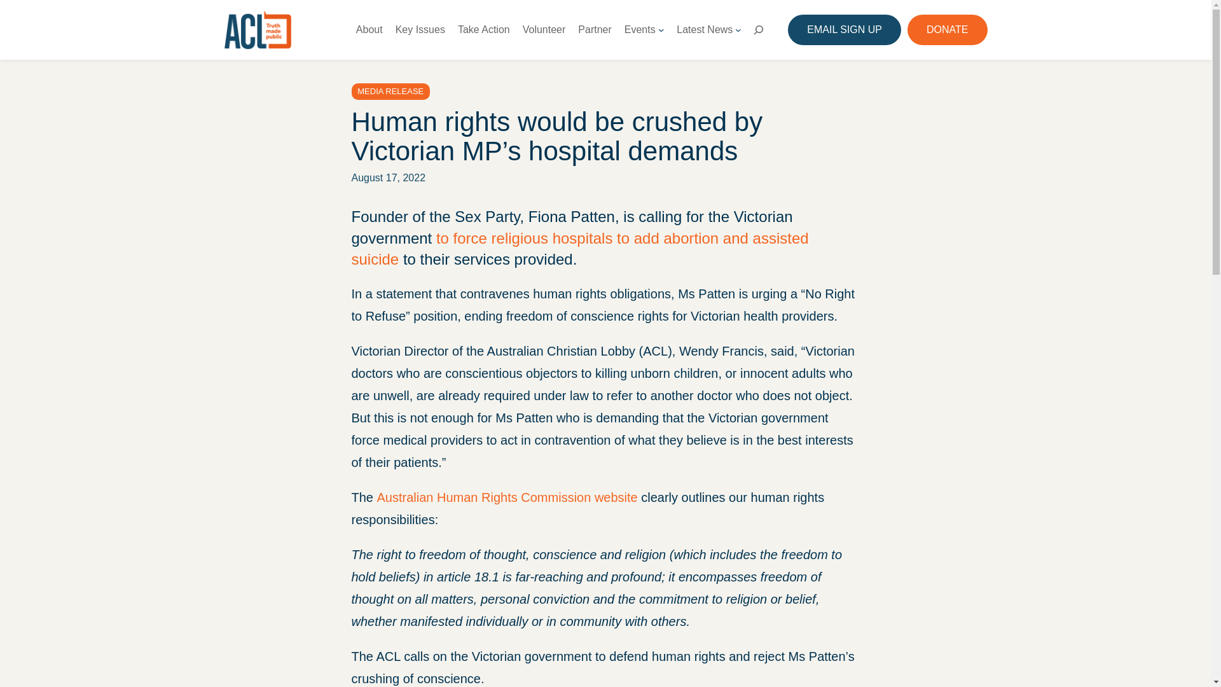  I want to click on Australian Human Rights Commission website, so click(507, 497).